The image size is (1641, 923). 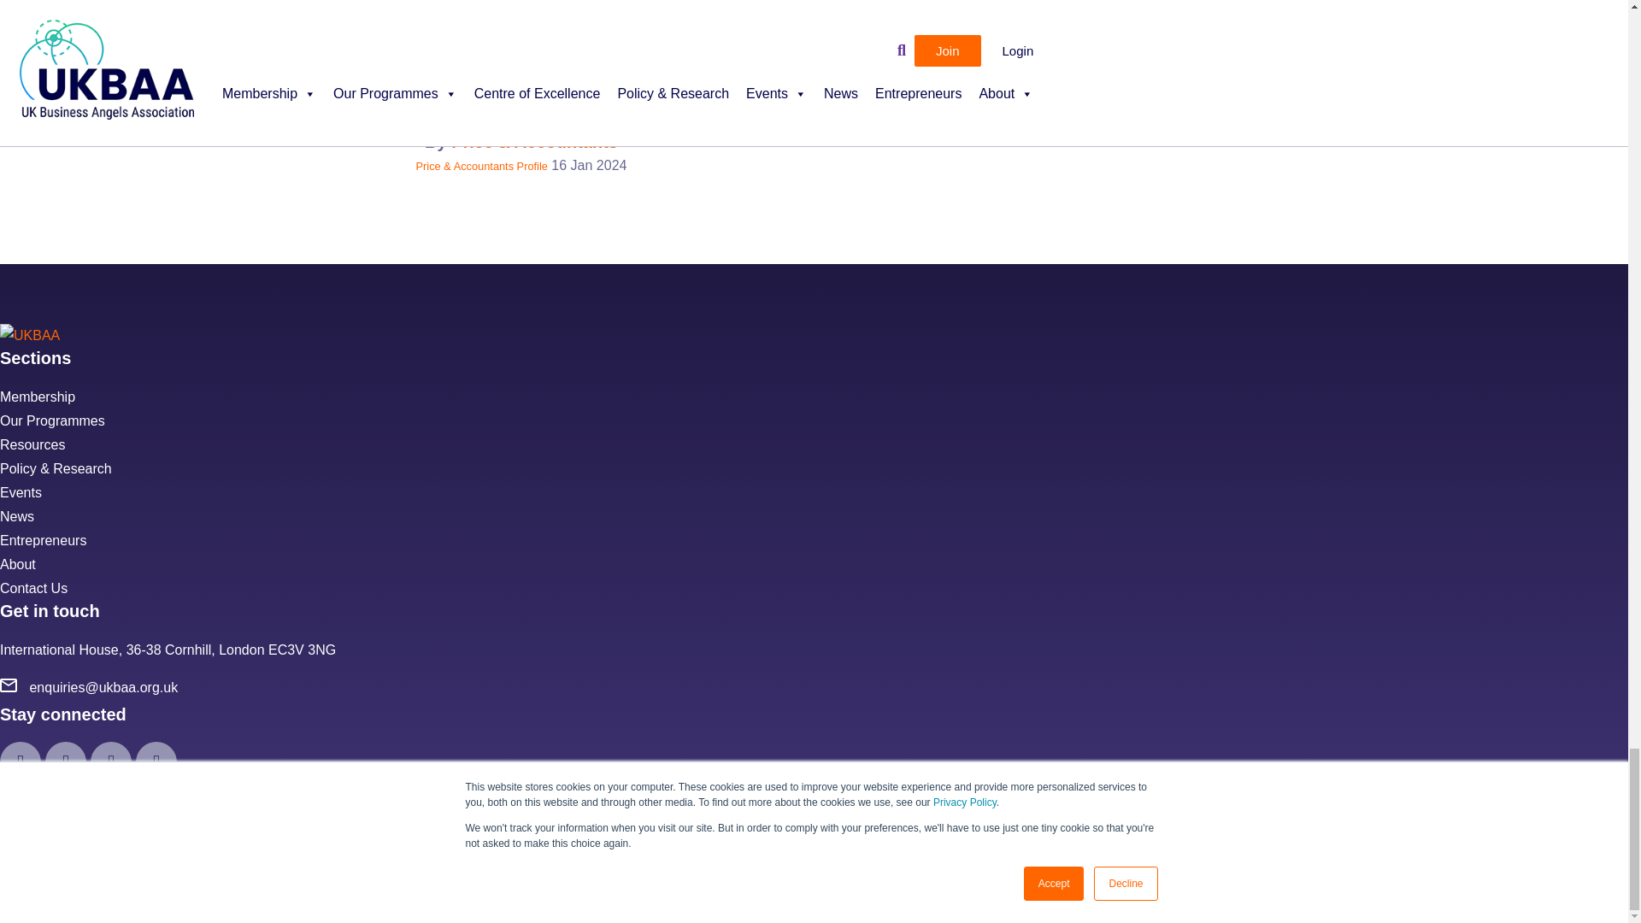 I want to click on Instagram, so click(x=66, y=762).